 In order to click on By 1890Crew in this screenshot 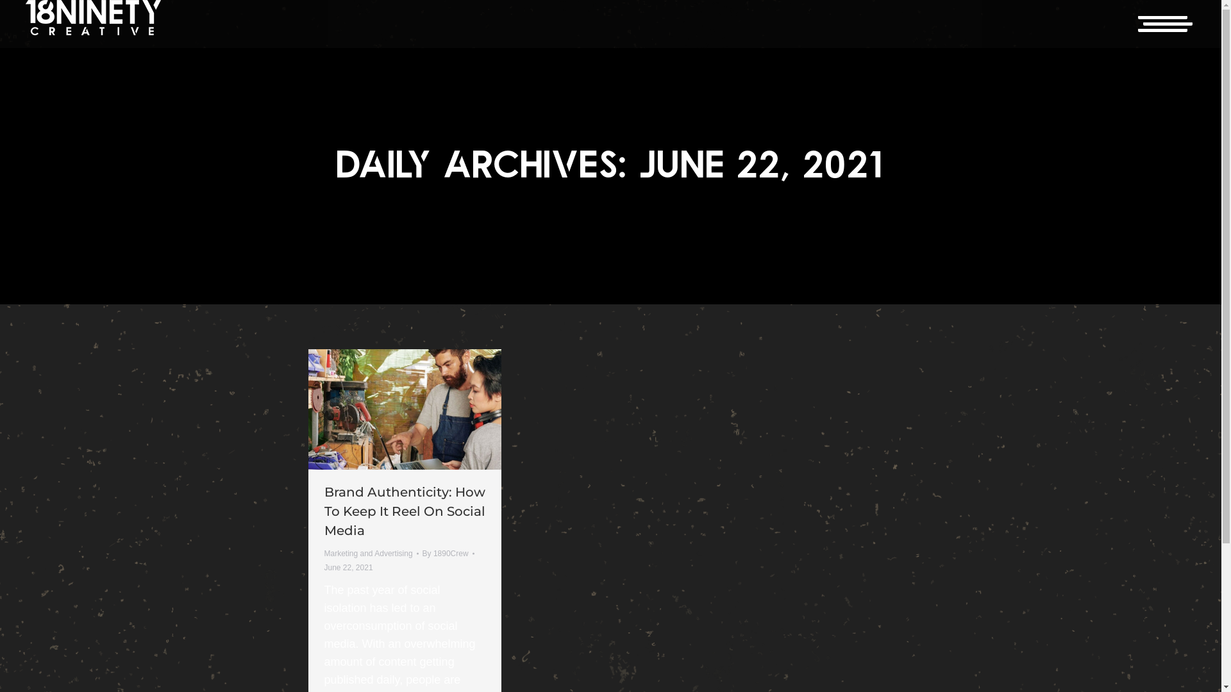, I will do `click(449, 554)`.